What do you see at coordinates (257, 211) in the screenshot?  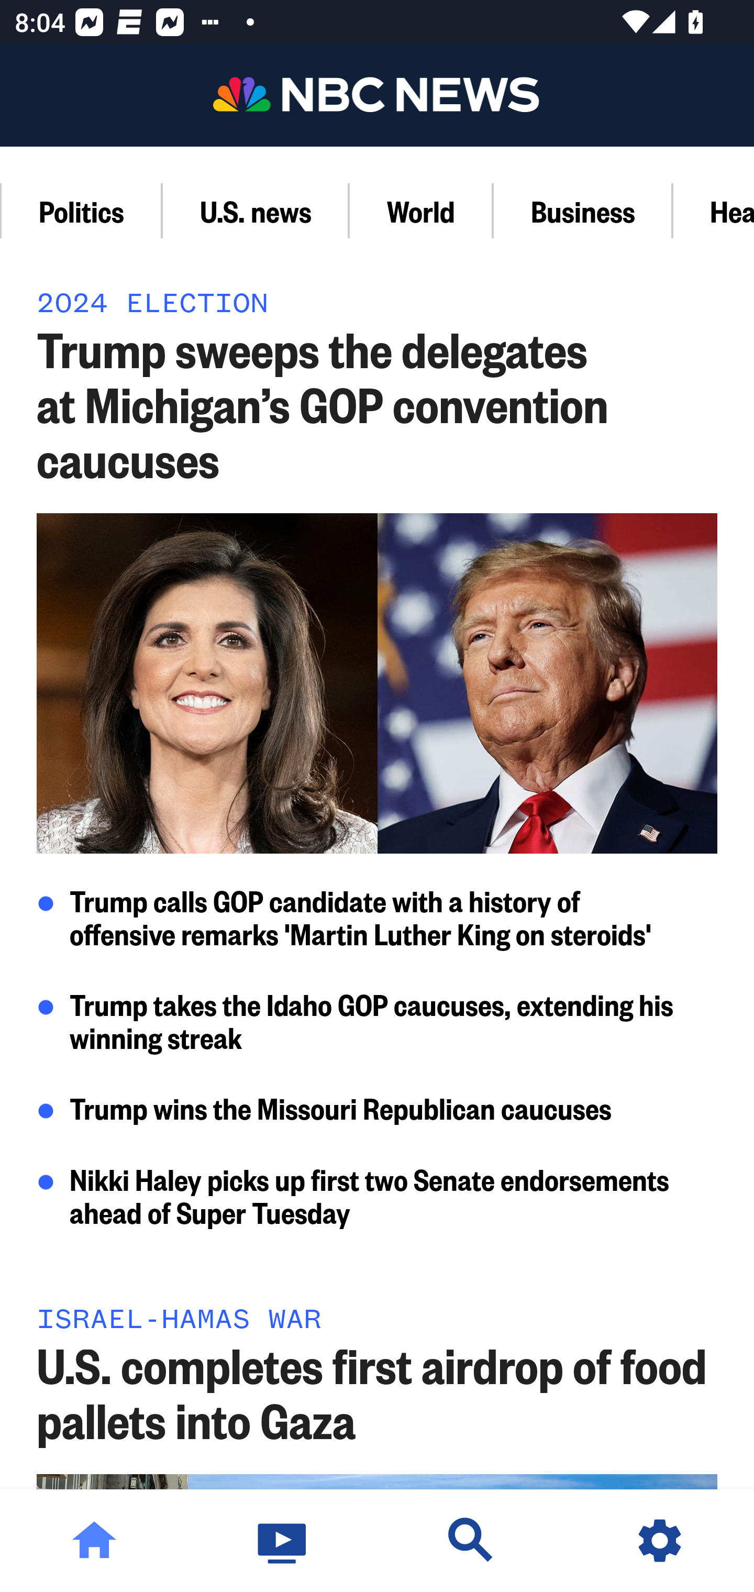 I see `U.S. news Section,U.S. news` at bounding box center [257, 211].